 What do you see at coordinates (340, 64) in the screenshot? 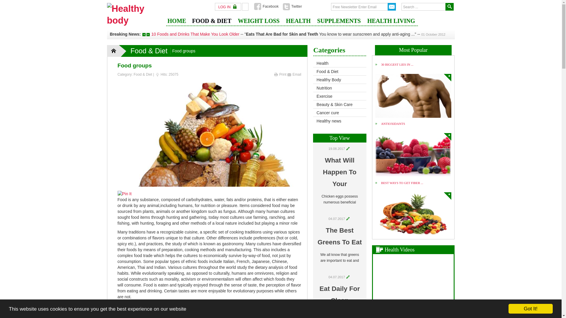
I see `Health` at bounding box center [340, 64].